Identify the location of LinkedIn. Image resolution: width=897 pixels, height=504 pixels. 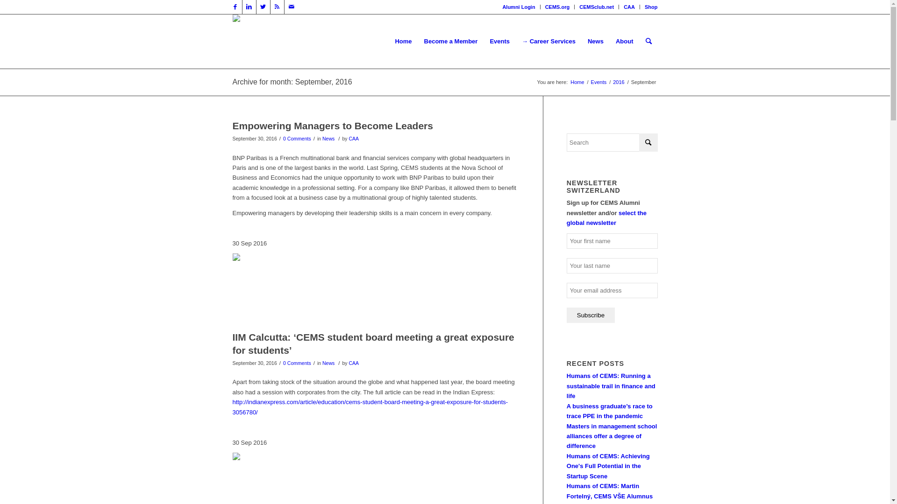
(249, 7).